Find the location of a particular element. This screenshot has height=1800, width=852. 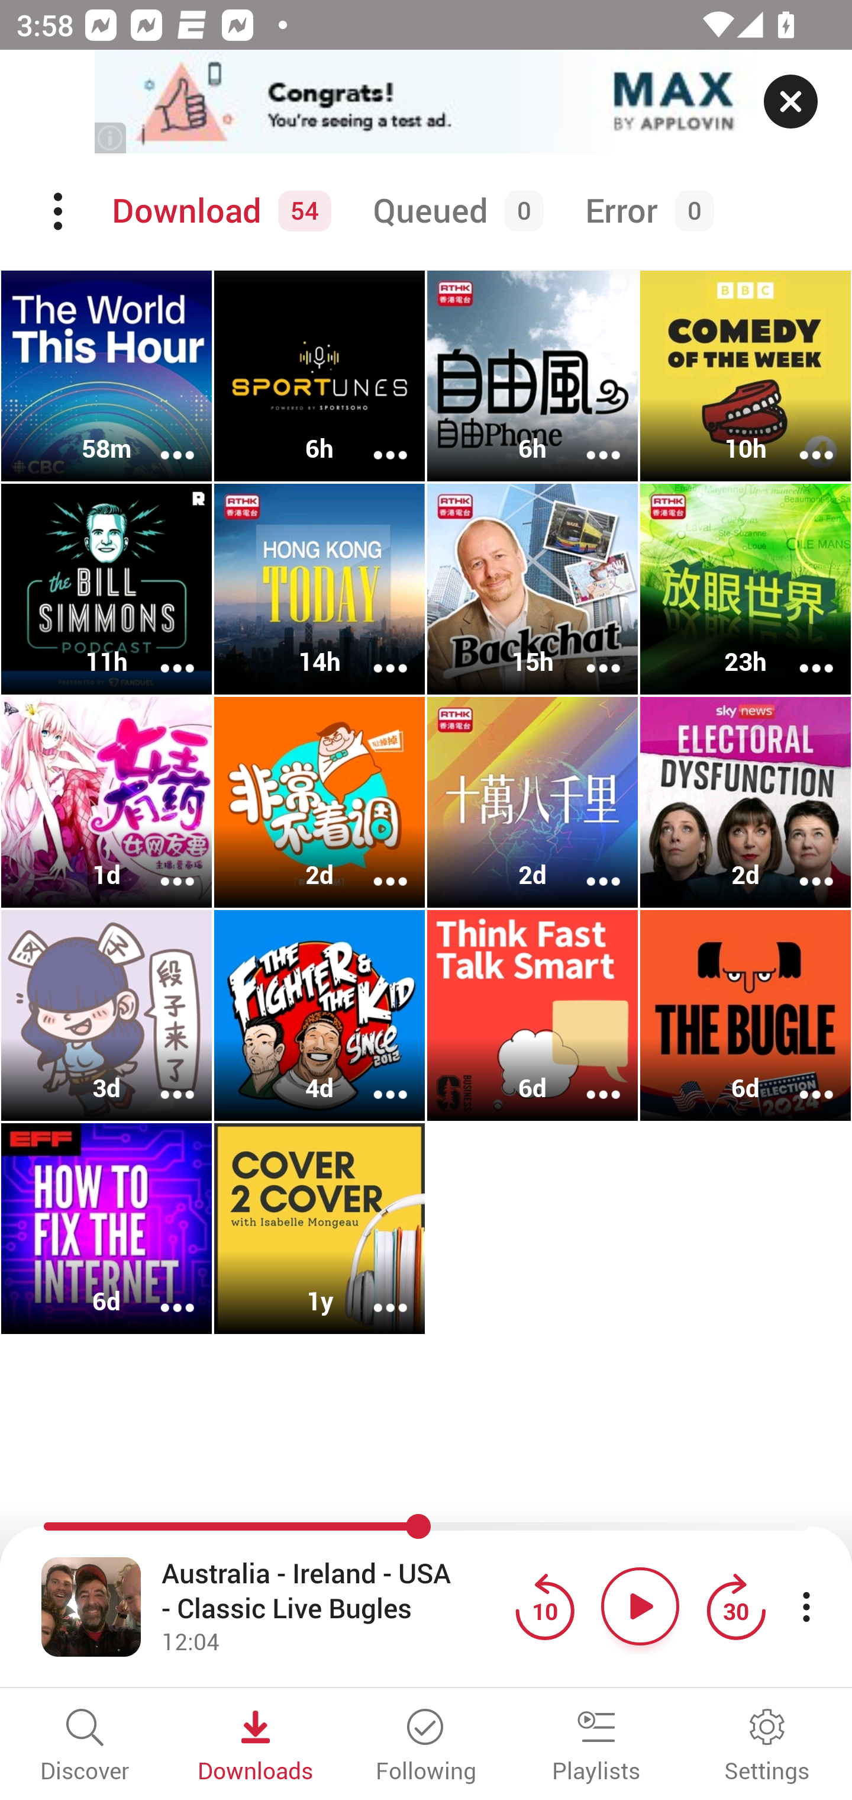

Discover is located at coordinates (85, 1747).